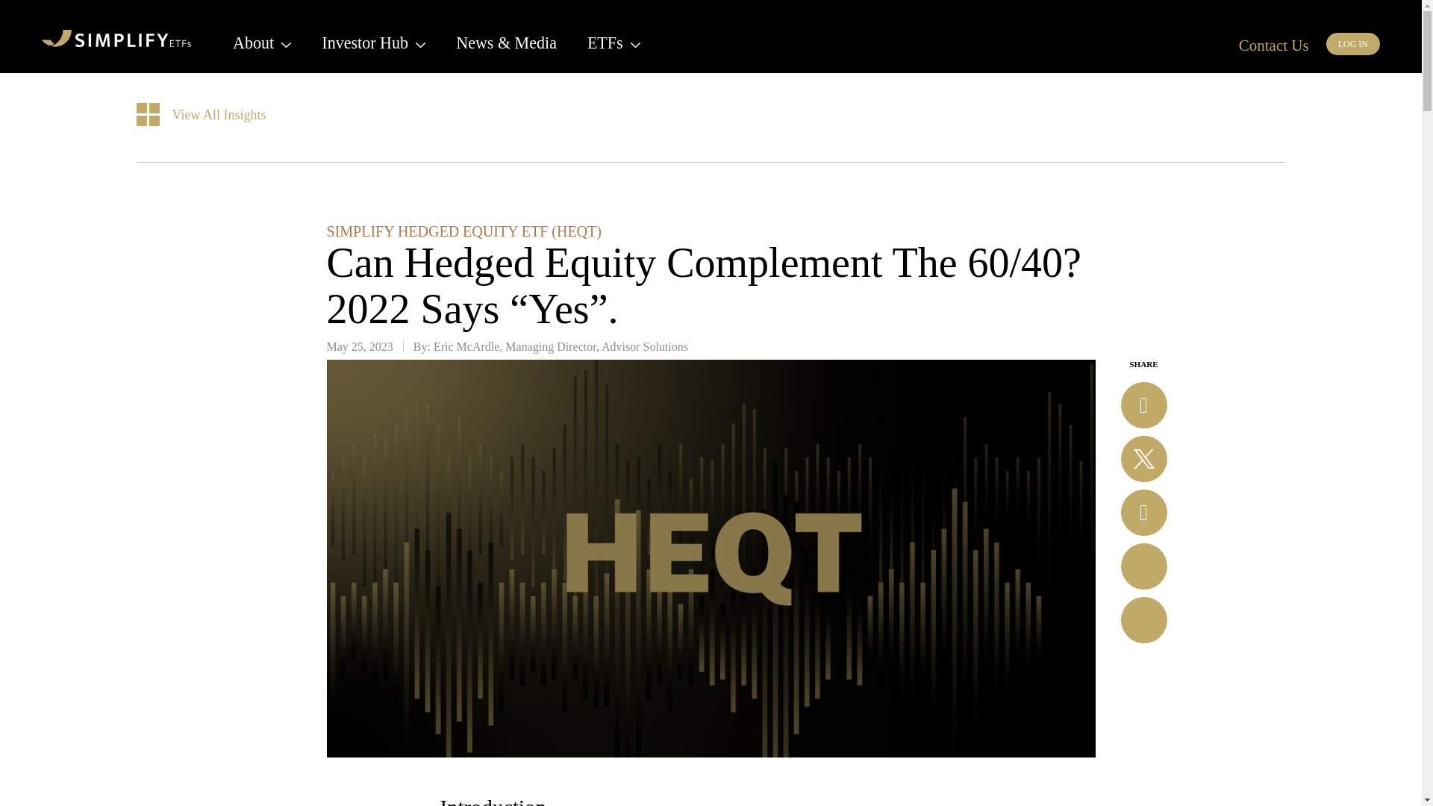  I want to click on print, so click(1143, 619).